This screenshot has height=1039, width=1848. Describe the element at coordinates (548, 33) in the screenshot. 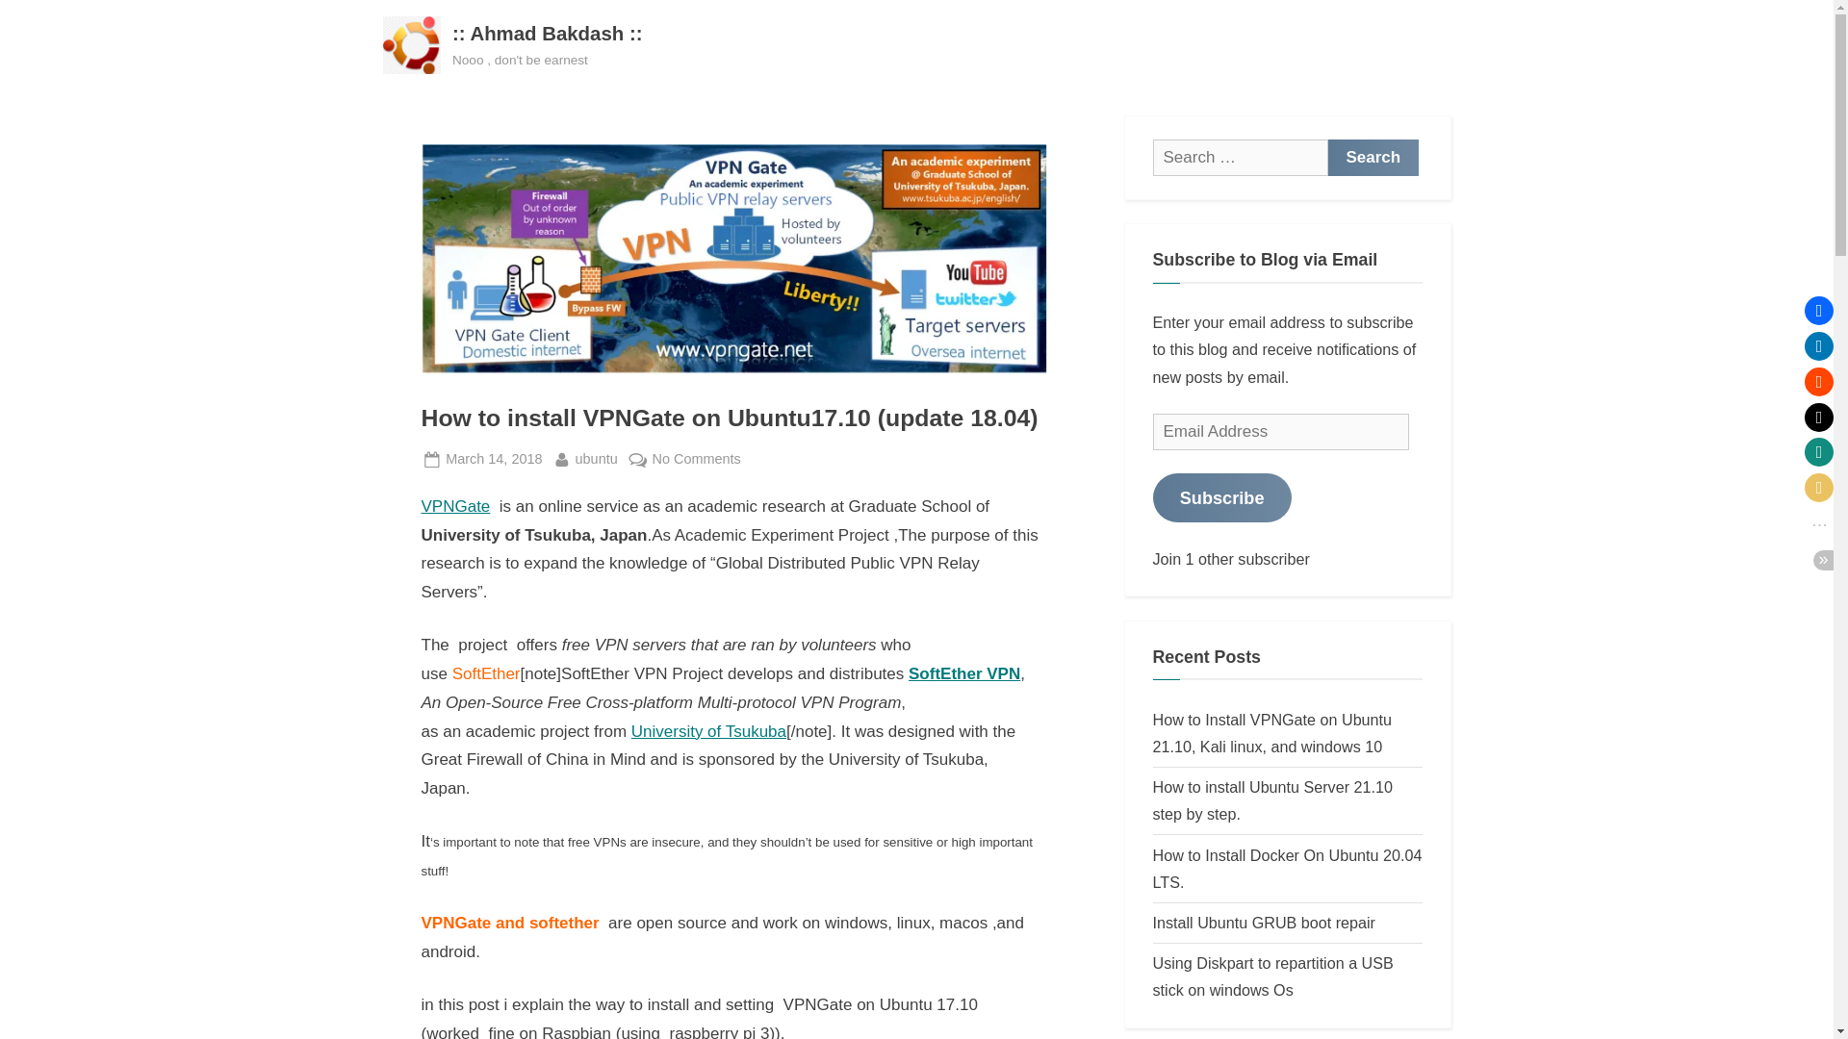

I see `:: Ahmad Bakdash ::` at that location.